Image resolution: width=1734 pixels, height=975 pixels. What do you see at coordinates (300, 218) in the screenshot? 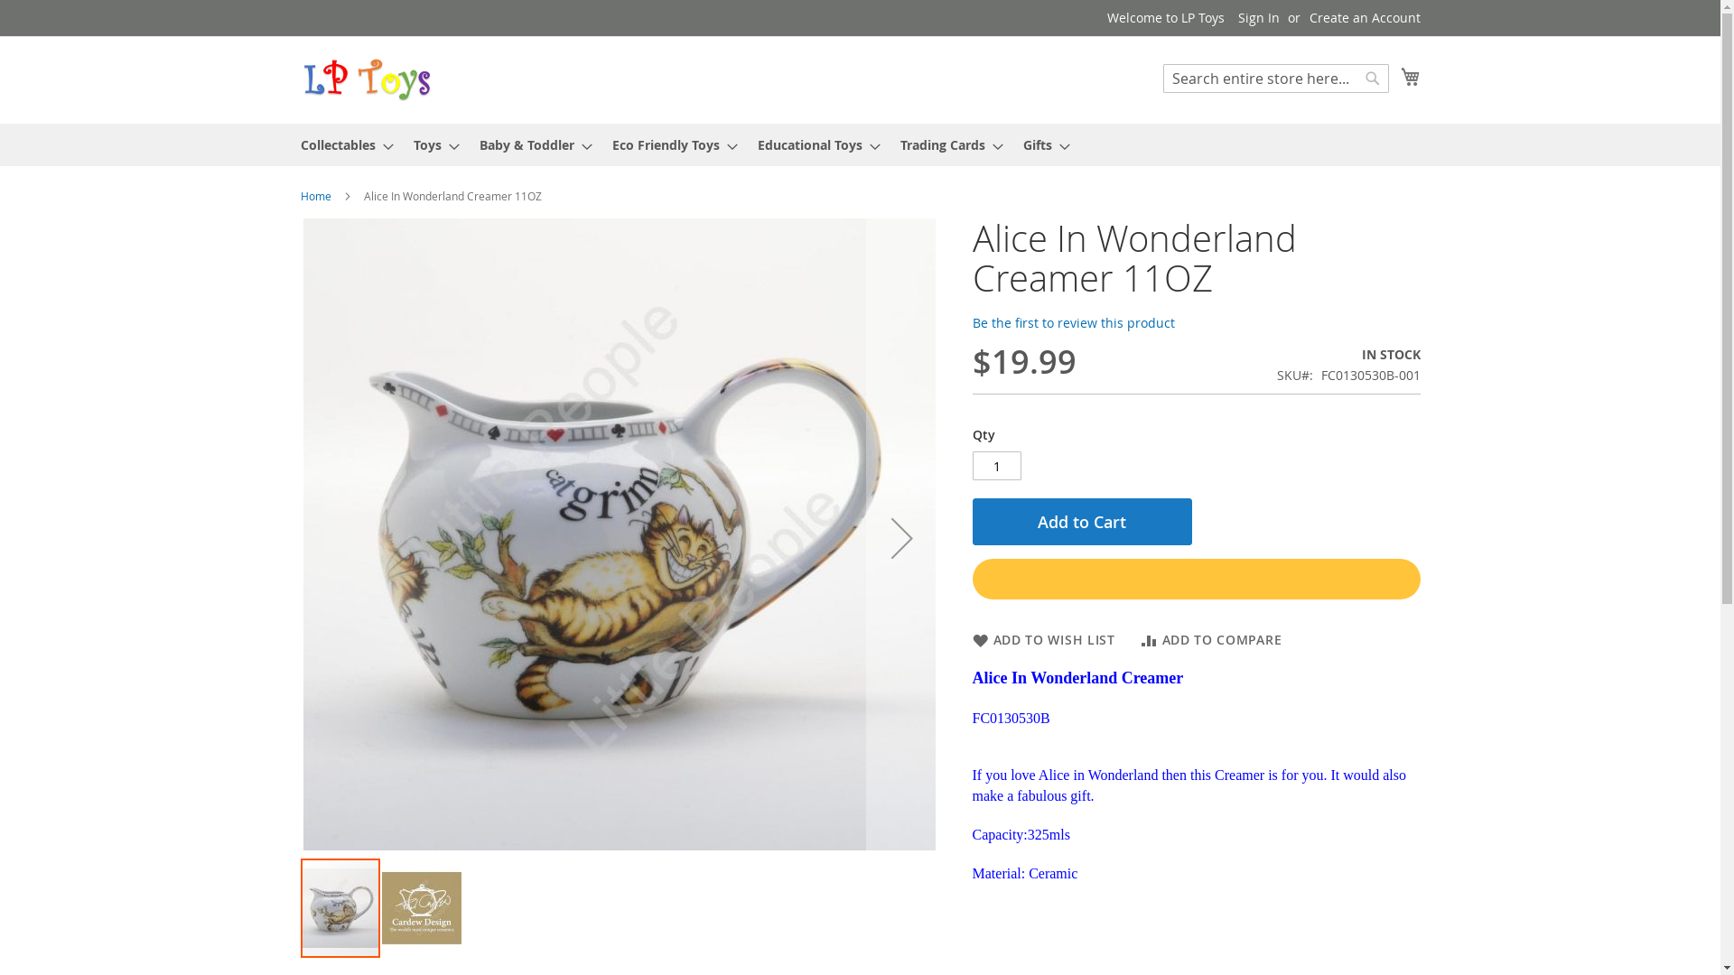
I see `Skip to the end of the images gallery` at bounding box center [300, 218].